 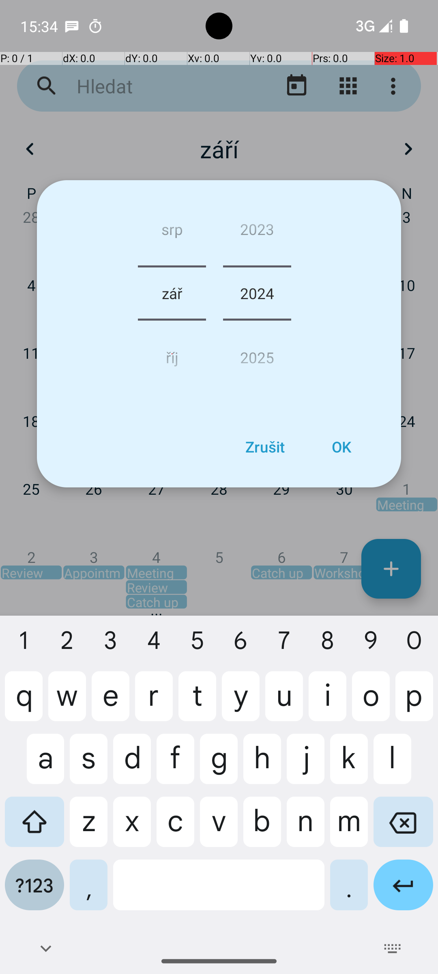 What do you see at coordinates (172, 232) in the screenshot?
I see `srp` at bounding box center [172, 232].